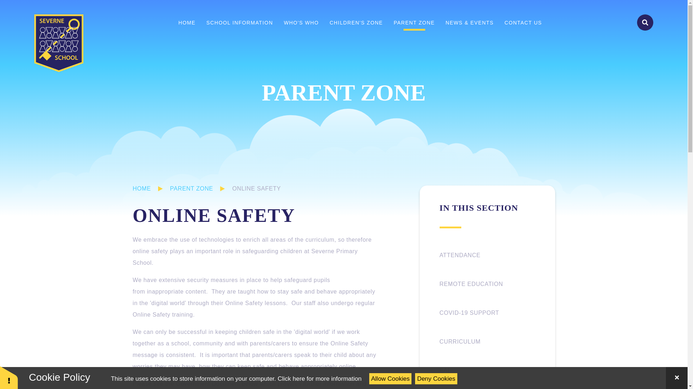  Describe the element at coordinates (187, 22) in the screenshot. I see `HOME` at that location.